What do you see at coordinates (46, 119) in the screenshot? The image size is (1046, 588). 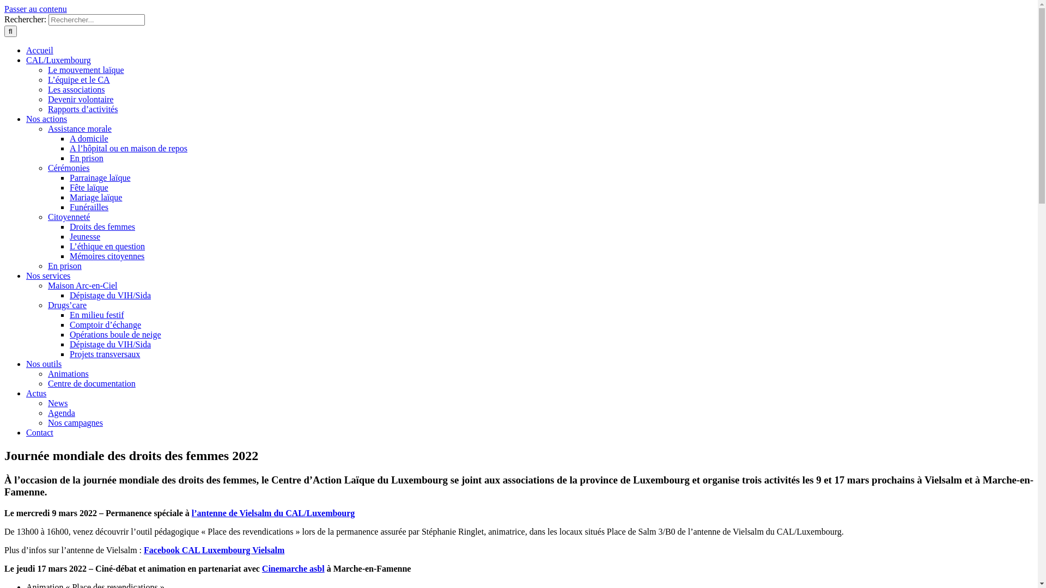 I see `Nos actions` at bounding box center [46, 119].